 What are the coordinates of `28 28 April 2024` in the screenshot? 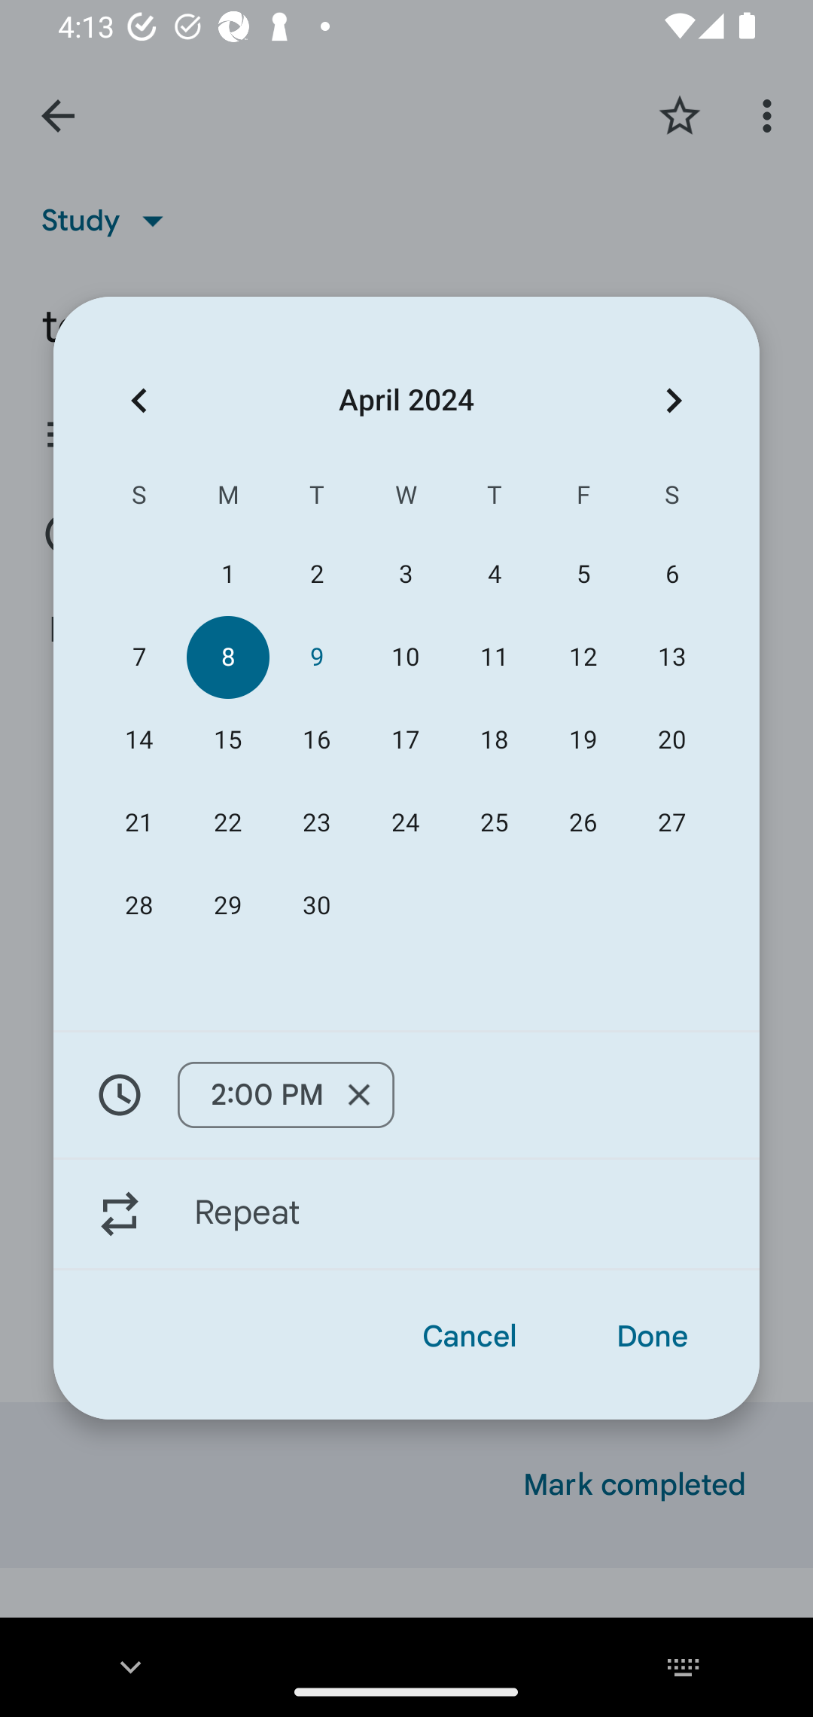 It's located at (139, 907).